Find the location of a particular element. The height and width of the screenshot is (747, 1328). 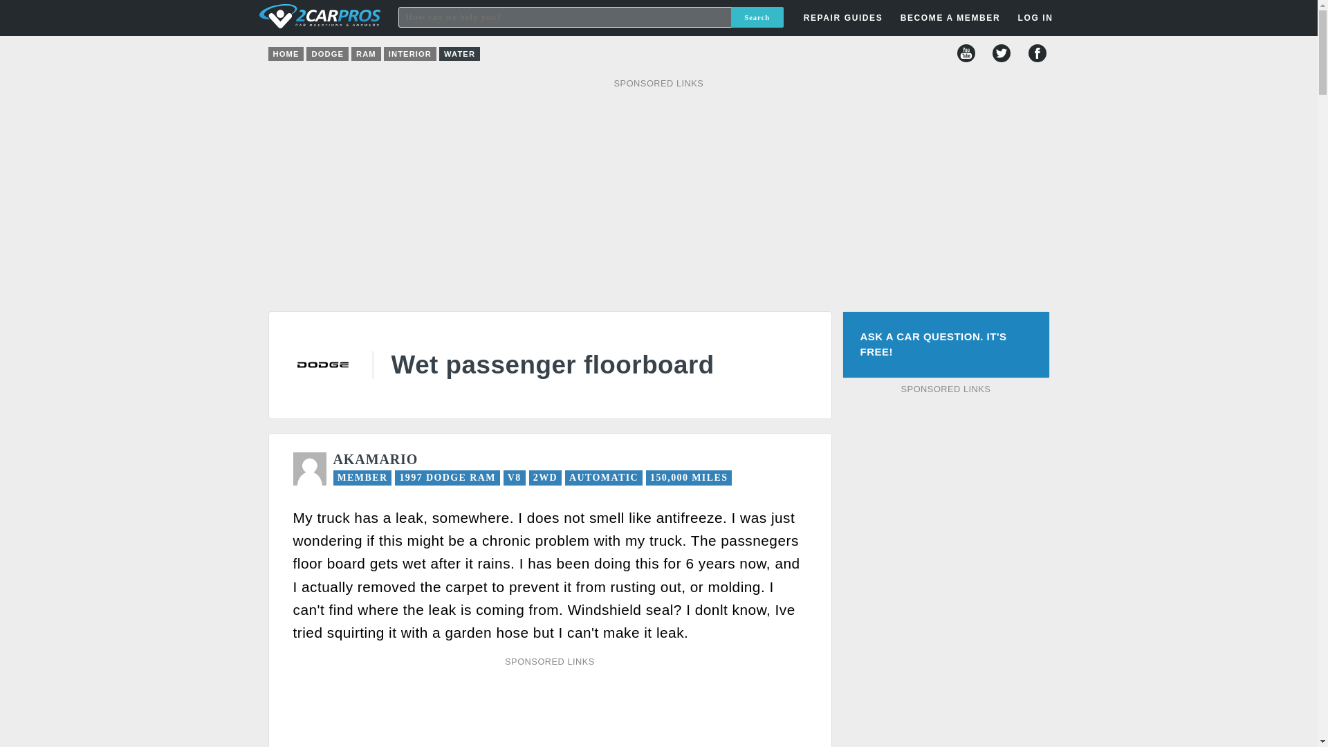

REPAIR GUIDES is located at coordinates (843, 18).